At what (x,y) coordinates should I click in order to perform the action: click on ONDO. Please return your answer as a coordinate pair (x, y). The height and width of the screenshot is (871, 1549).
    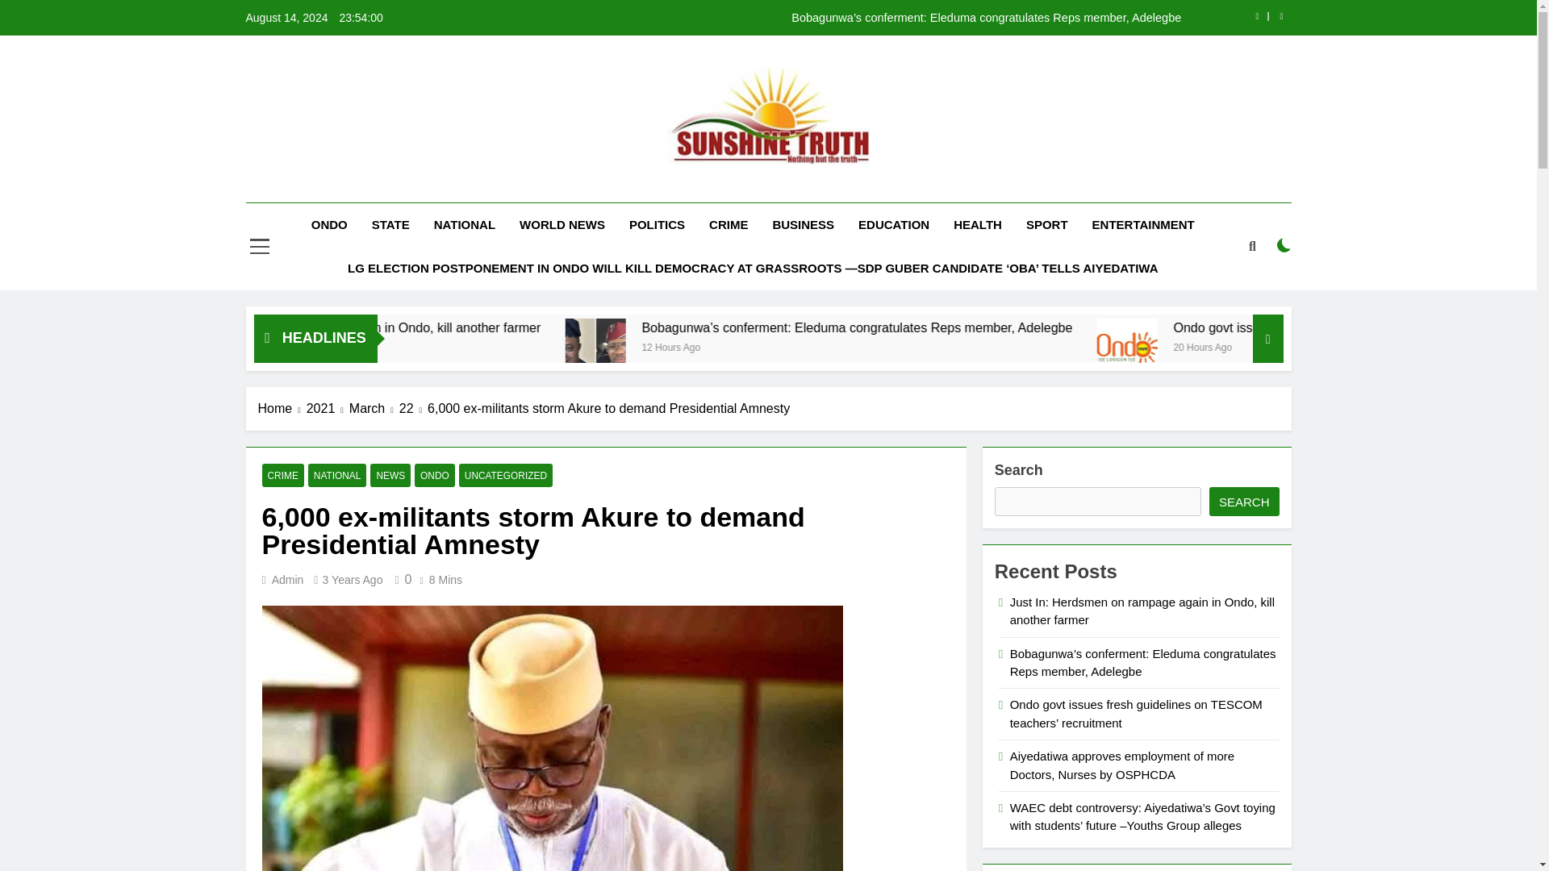
    Looking at the image, I should click on (329, 224).